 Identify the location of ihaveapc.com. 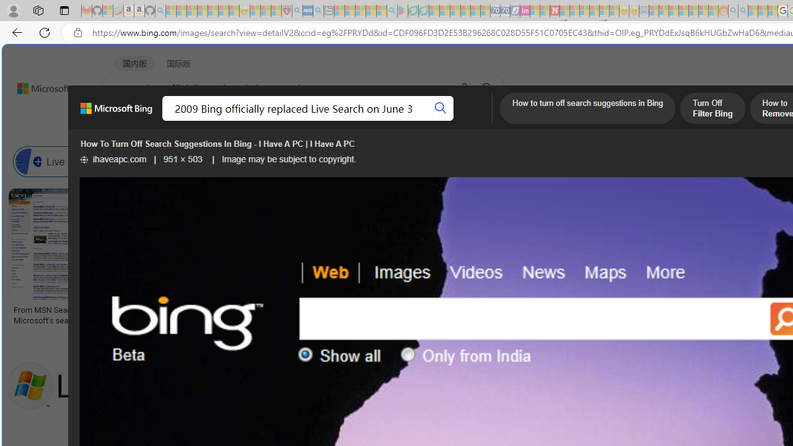
(113, 159).